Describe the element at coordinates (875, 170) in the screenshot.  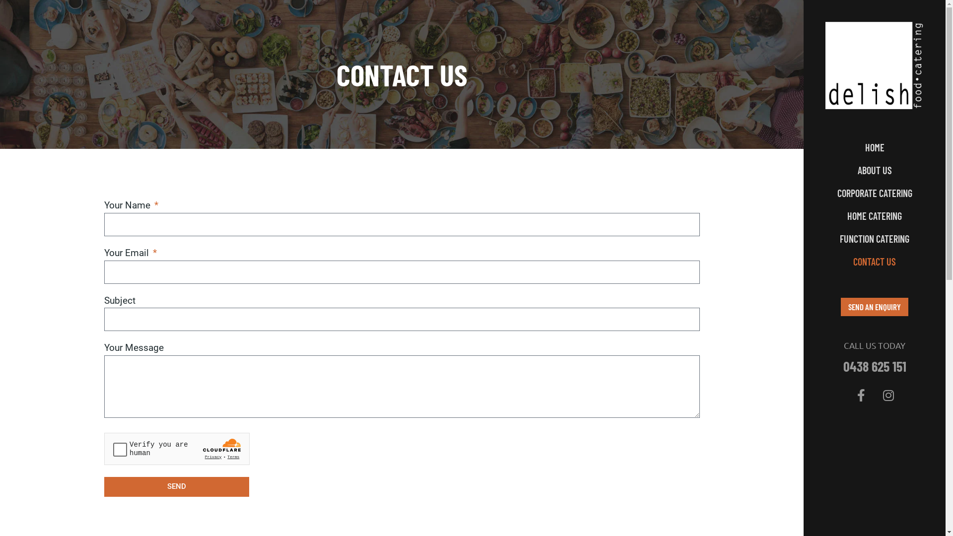
I see `ABOUT US` at that location.